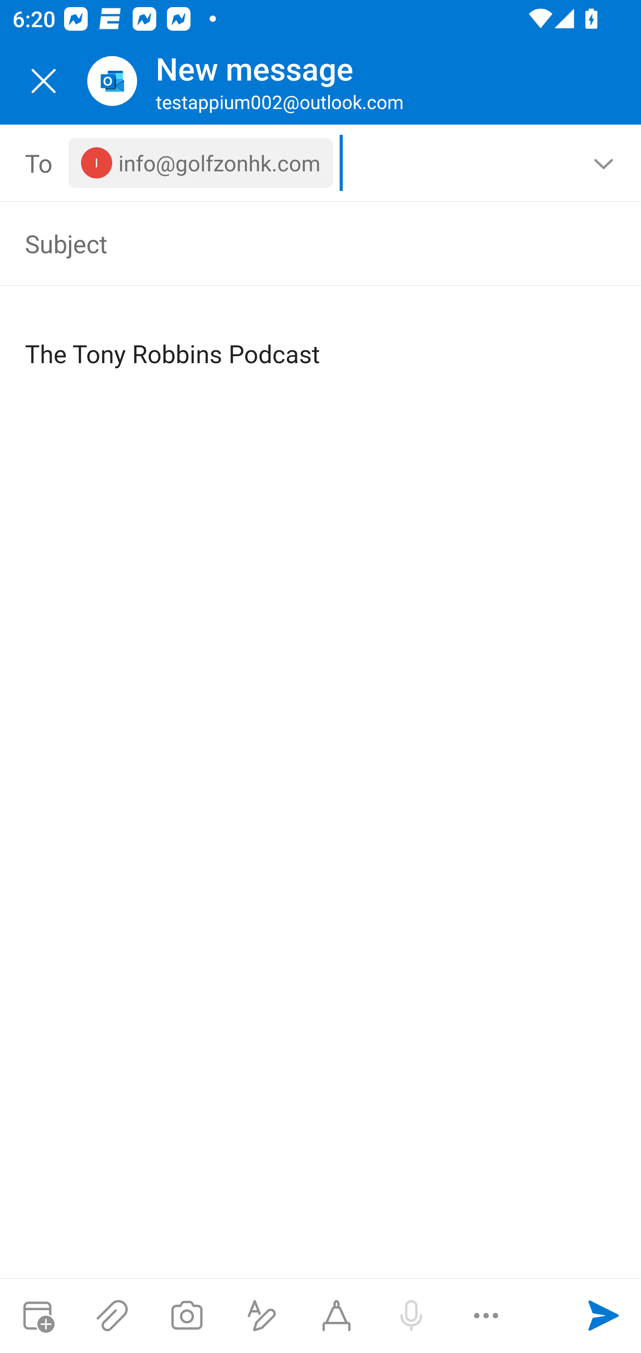  I want to click on Attach files, so click(112, 1316).